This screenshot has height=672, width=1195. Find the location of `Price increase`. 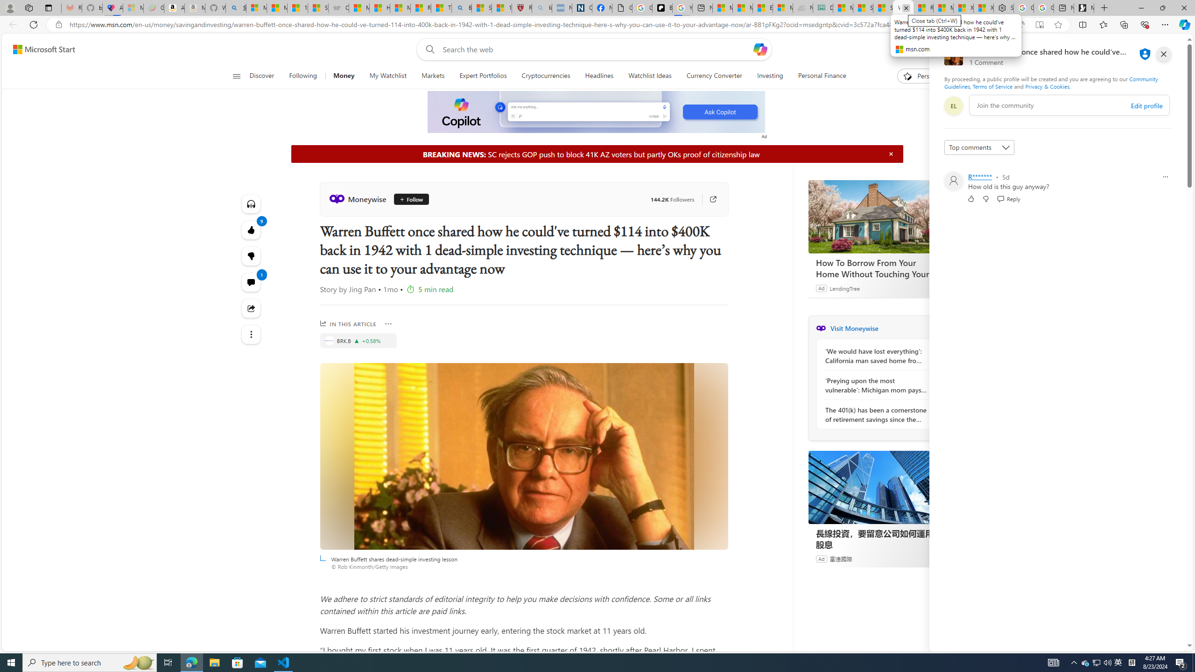

Price increase is located at coordinates (357, 340).